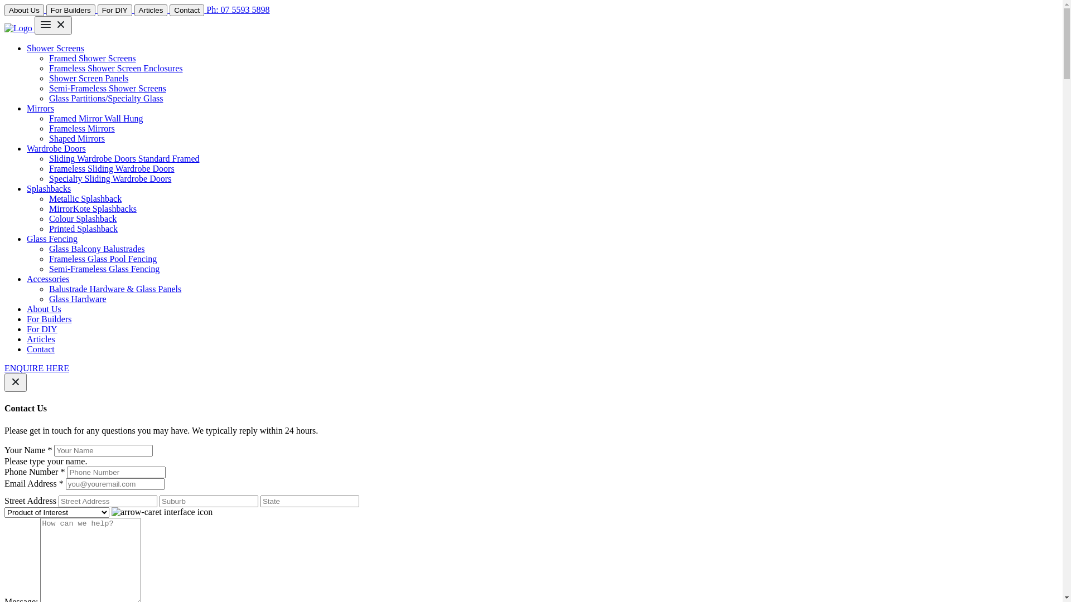  I want to click on Contact, so click(188, 10).